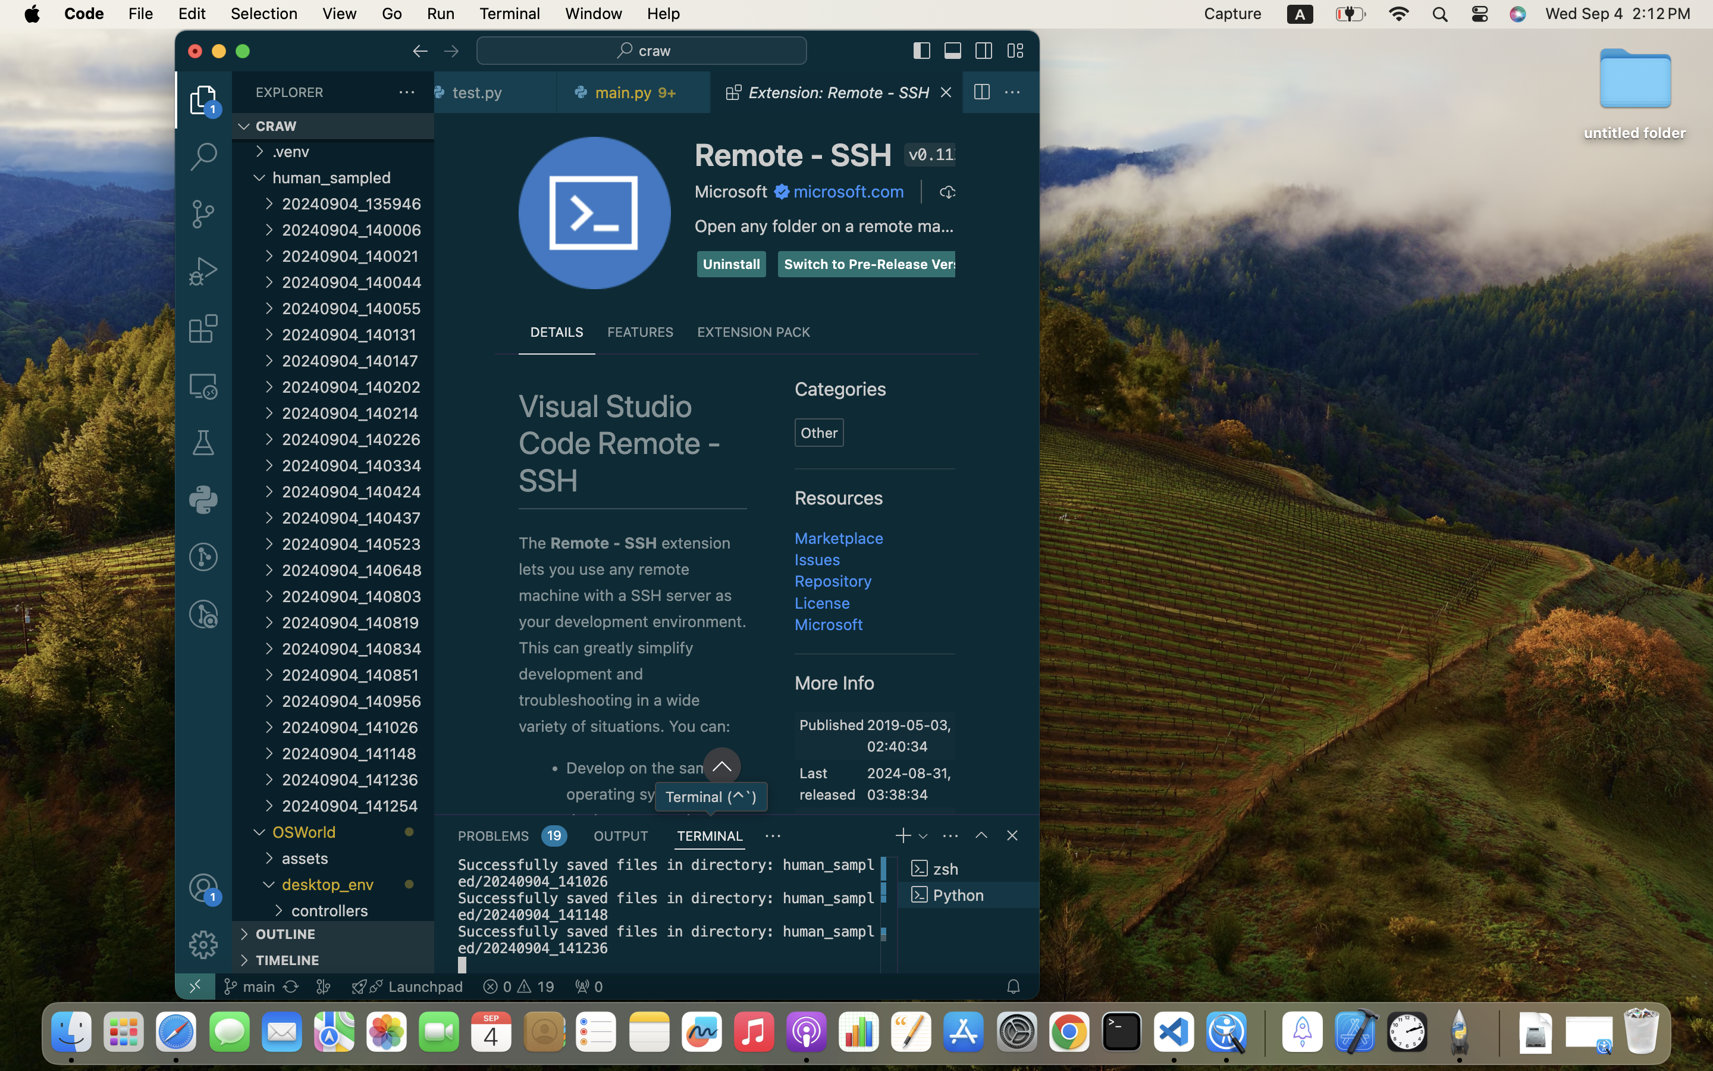 The height and width of the screenshot is (1071, 1713). I want to click on , so click(203, 328).